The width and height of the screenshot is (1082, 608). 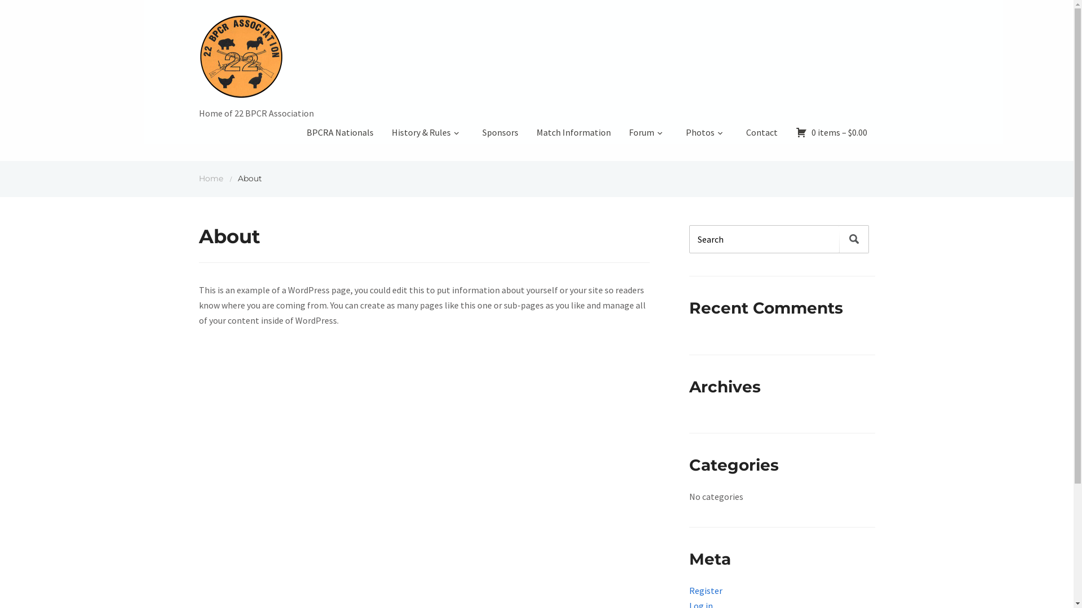 I want to click on History & Rules, so click(x=427, y=137).